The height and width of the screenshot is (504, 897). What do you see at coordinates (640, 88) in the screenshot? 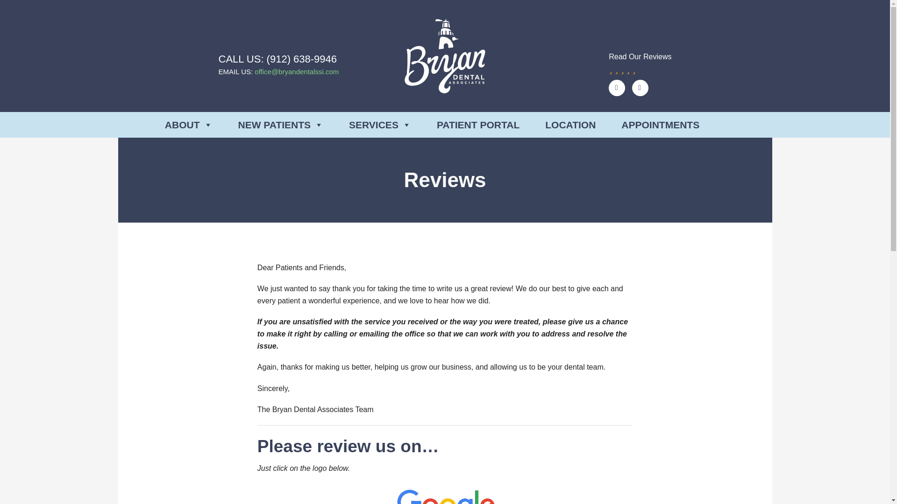
I see `Facebook` at bounding box center [640, 88].